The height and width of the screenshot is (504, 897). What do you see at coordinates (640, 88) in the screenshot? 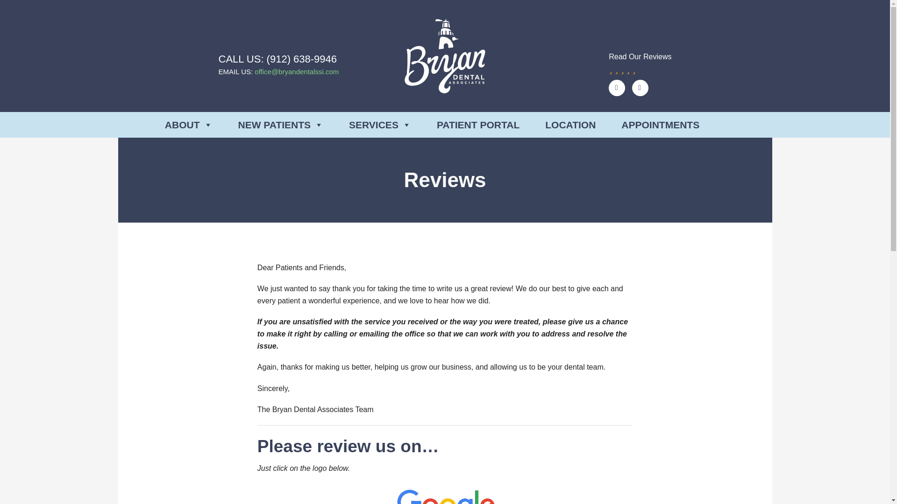
I see `Facebook` at bounding box center [640, 88].